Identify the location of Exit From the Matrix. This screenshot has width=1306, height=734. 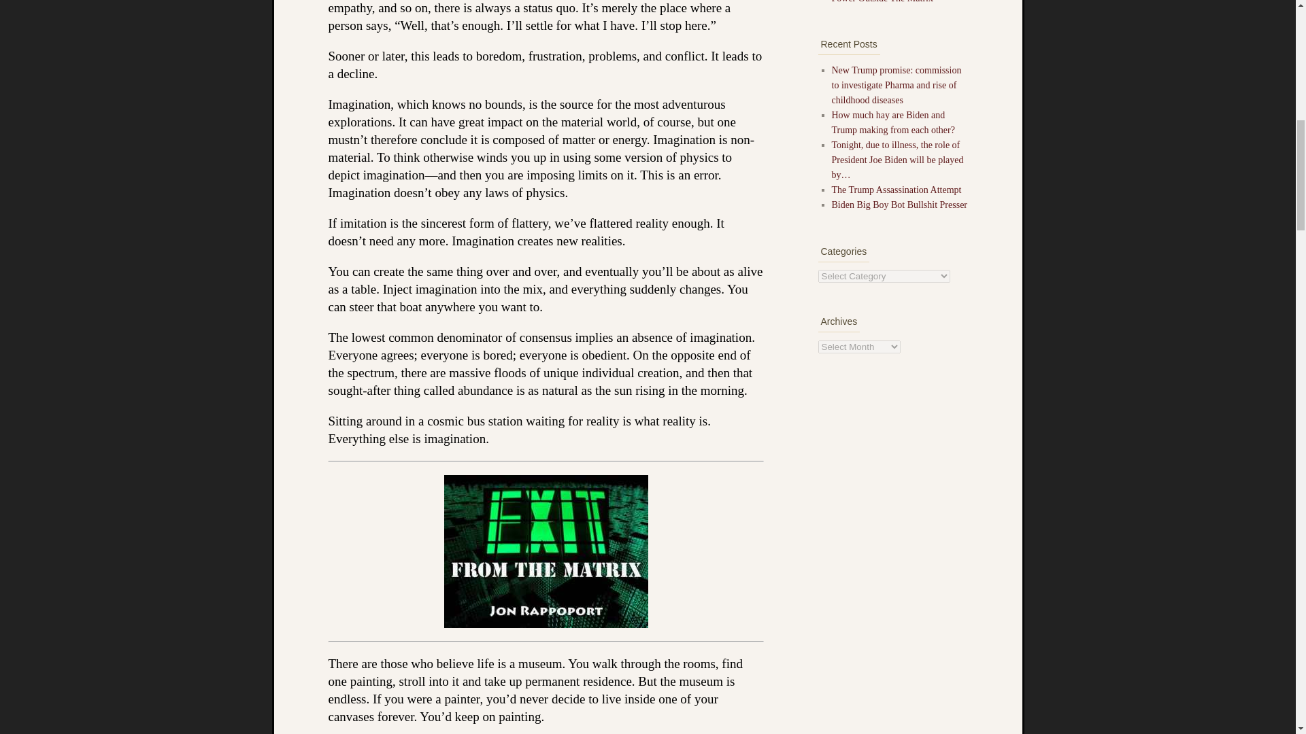
(545, 551).